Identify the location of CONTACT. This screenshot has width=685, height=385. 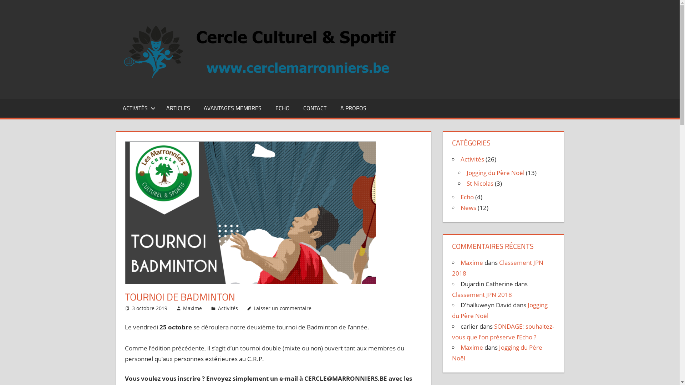
(315, 108).